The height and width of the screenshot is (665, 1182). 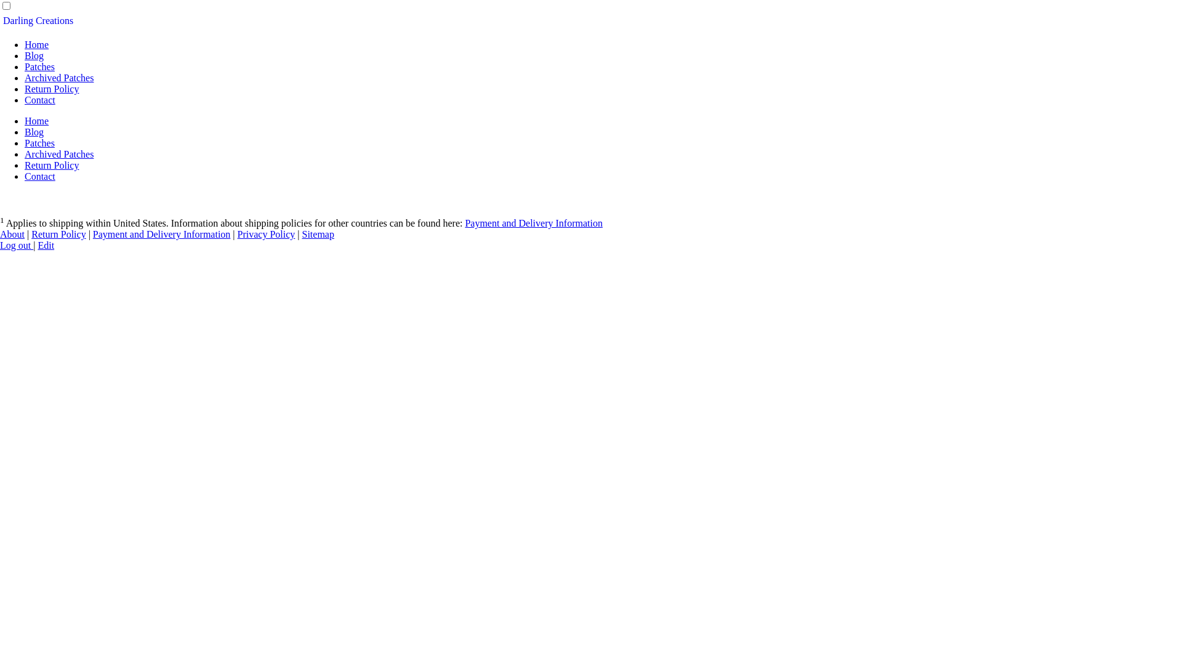 I want to click on Payment and Delivery Information, so click(x=534, y=223).